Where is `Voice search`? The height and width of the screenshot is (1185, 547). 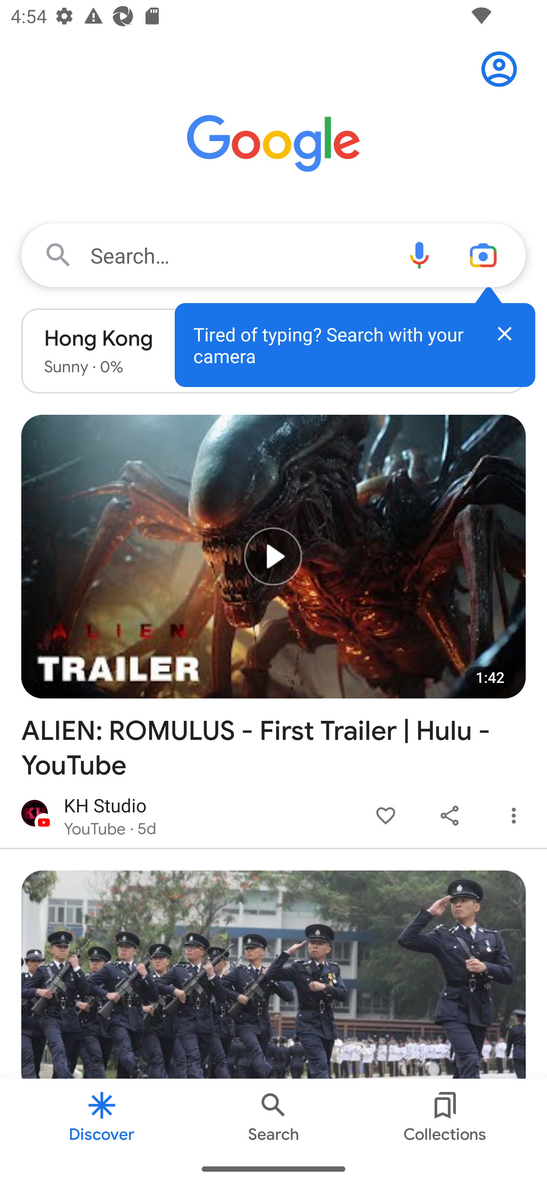
Voice search is located at coordinates (419, 254).